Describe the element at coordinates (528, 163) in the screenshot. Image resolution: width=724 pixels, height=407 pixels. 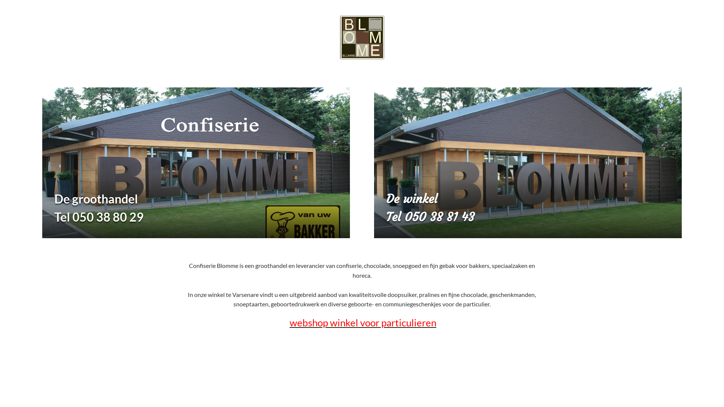
I see `Winkel` at that location.